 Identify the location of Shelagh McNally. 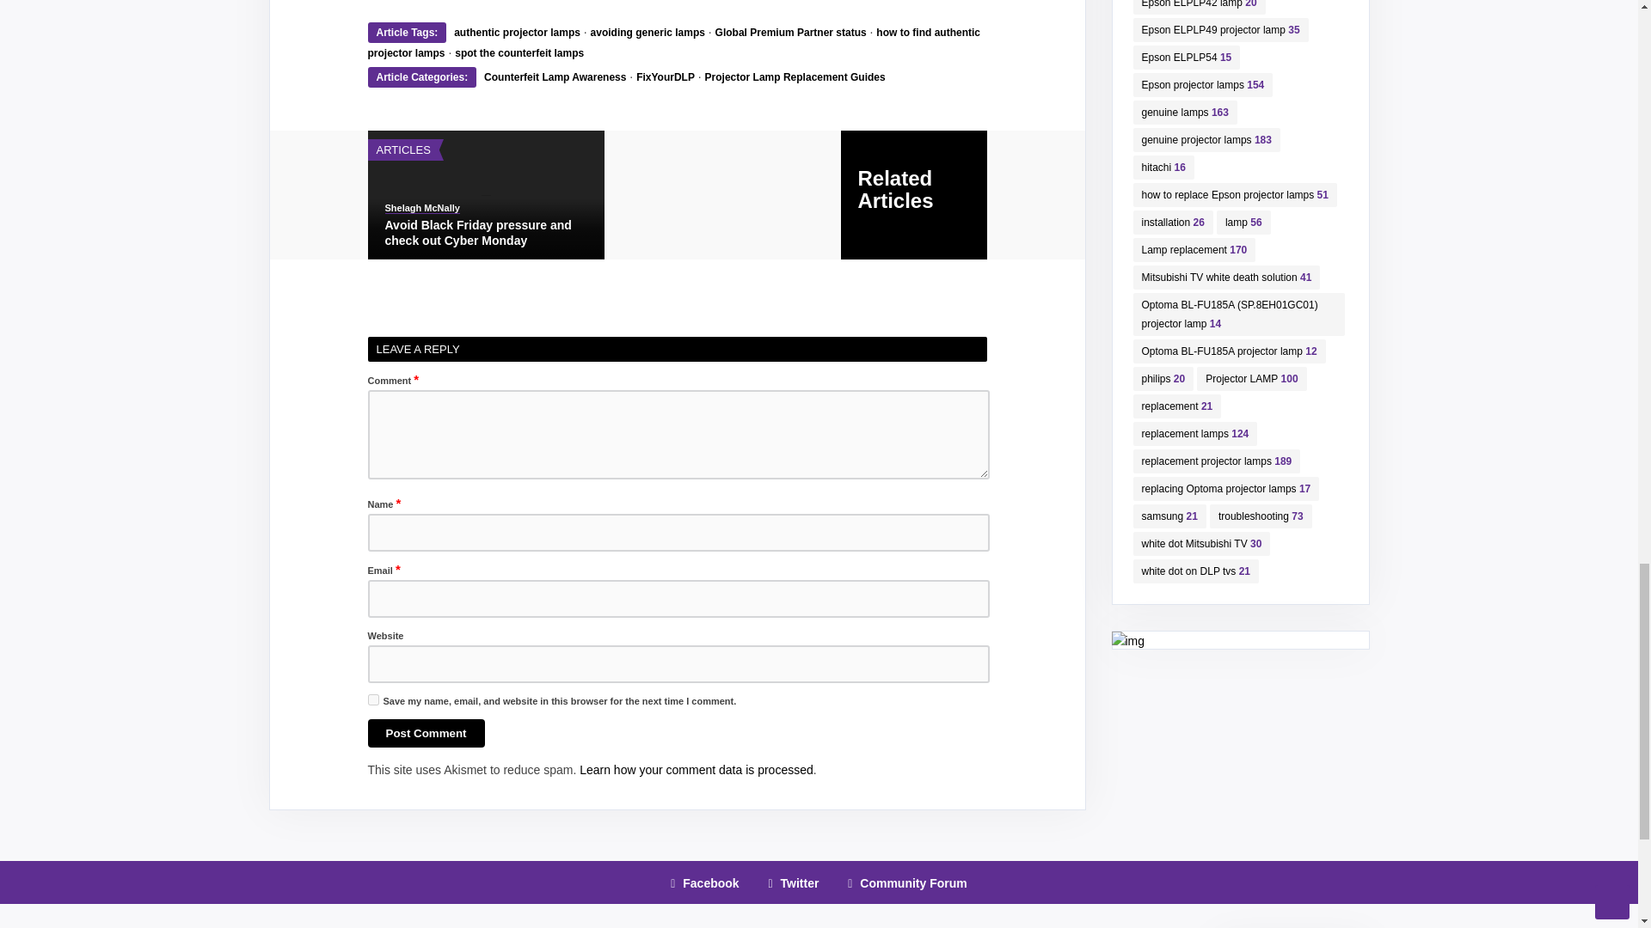
(422, 208).